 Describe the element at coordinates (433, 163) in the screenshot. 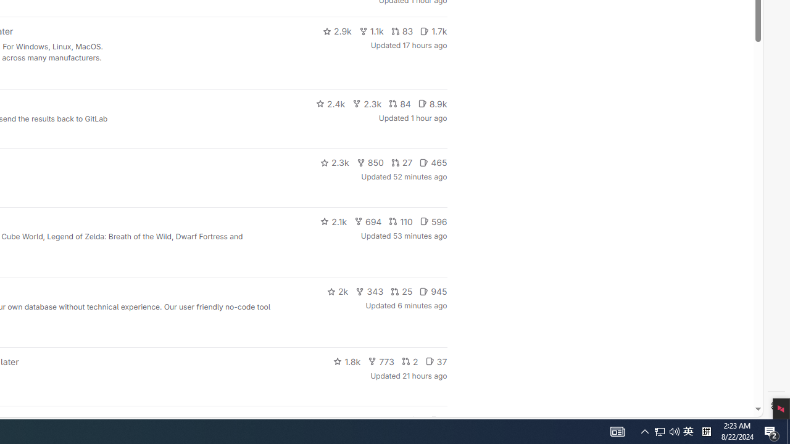

I see `465` at that location.